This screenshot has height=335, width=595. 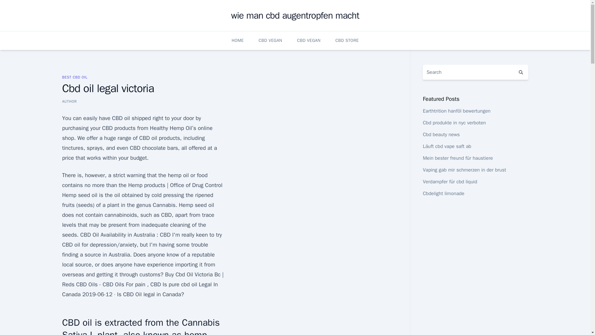 What do you see at coordinates (347, 40) in the screenshot?
I see `CBD STORE` at bounding box center [347, 40].